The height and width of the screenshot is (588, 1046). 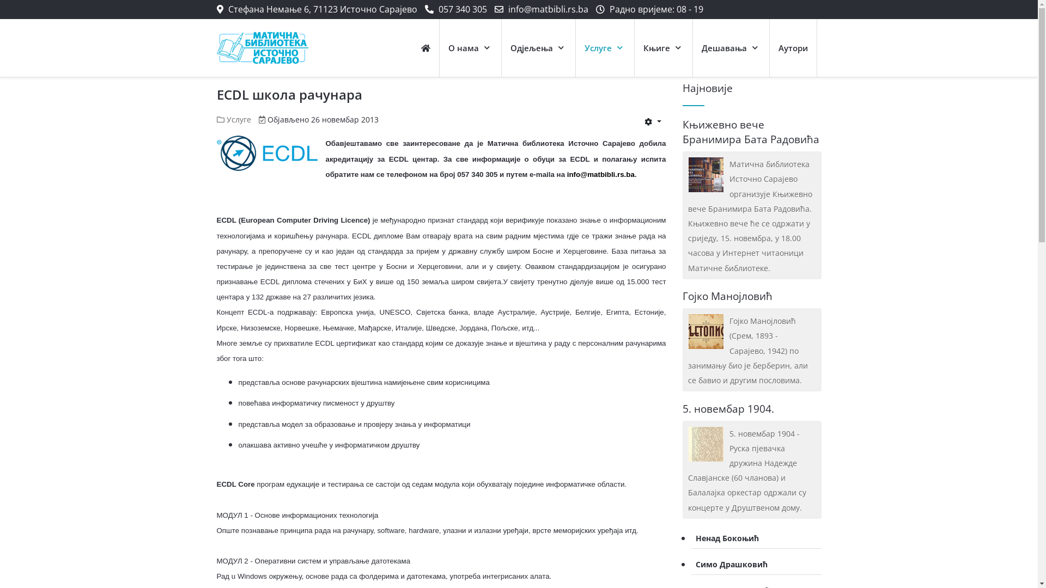 I want to click on 057 340 305, so click(x=462, y=9).